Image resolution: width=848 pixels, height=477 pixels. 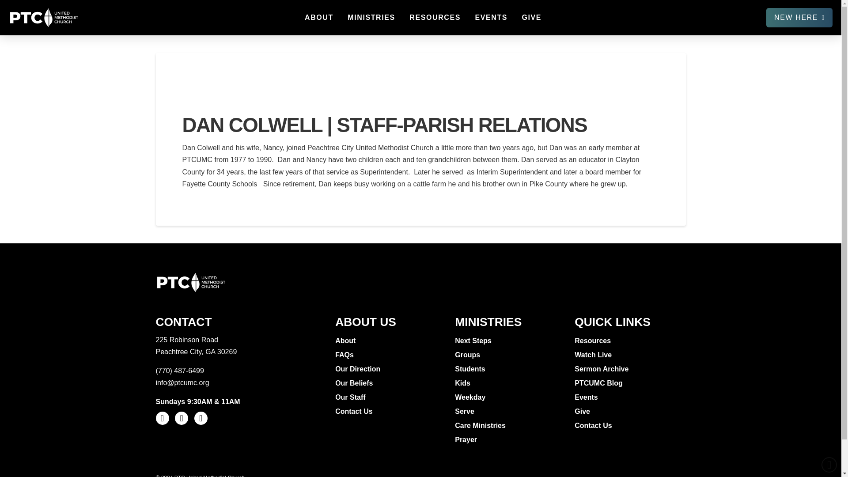 I want to click on ABOUT, so click(x=318, y=18).